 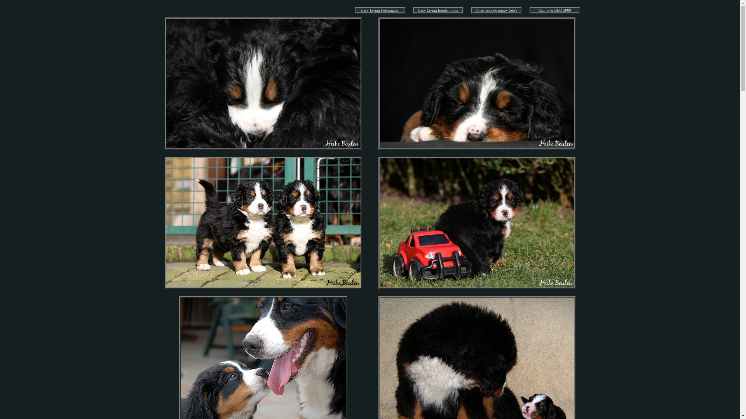 What do you see at coordinates (438, 10) in the screenshot?
I see `Easy Living honden thuis` at bounding box center [438, 10].